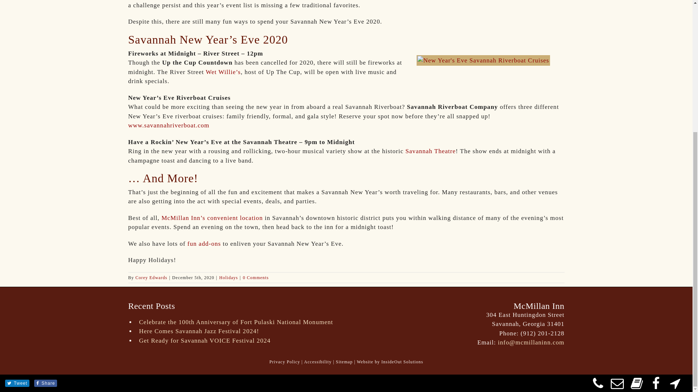  Describe the element at coordinates (240, 331) in the screenshot. I see `Here Comes Savannah Jazz Festival 2024!` at that location.